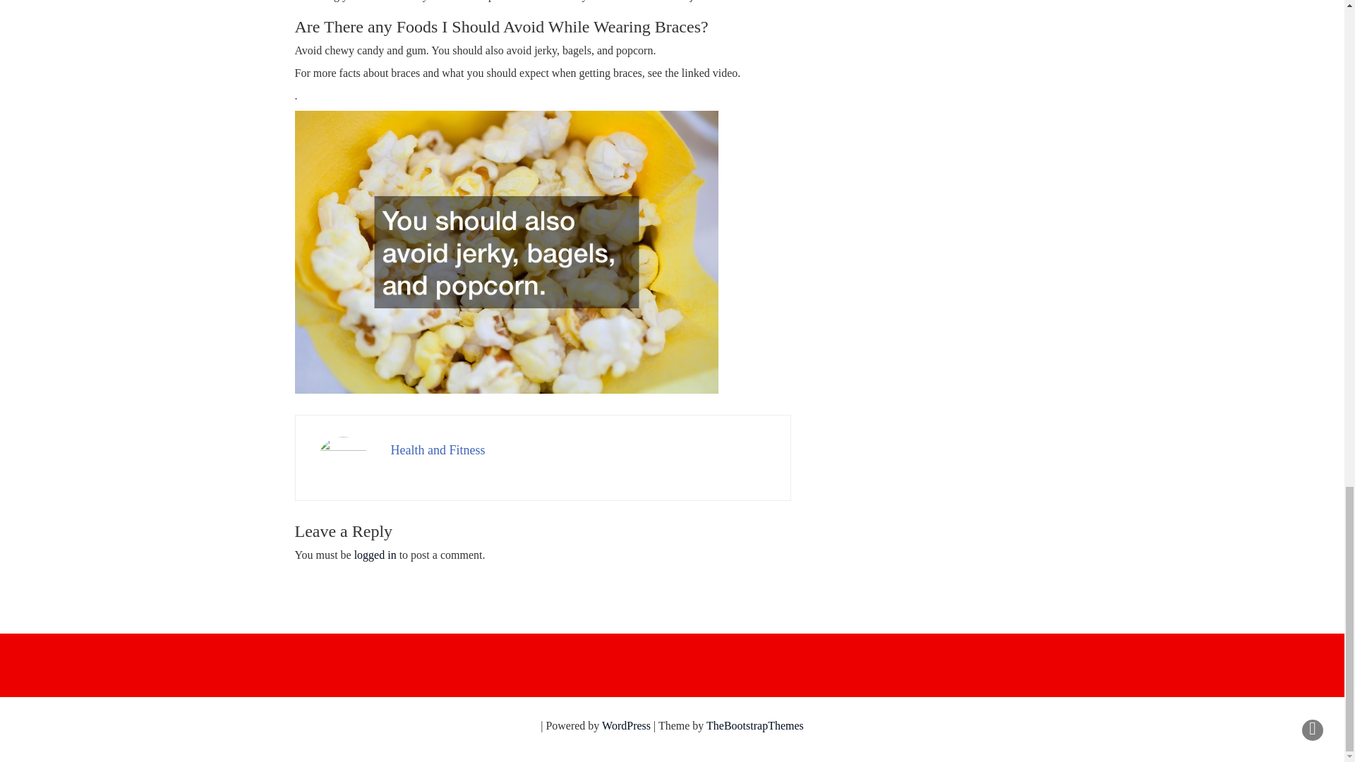 Image resolution: width=1355 pixels, height=762 pixels. Describe the element at coordinates (438, 450) in the screenshot. I see `Health and Fitness` at that location.